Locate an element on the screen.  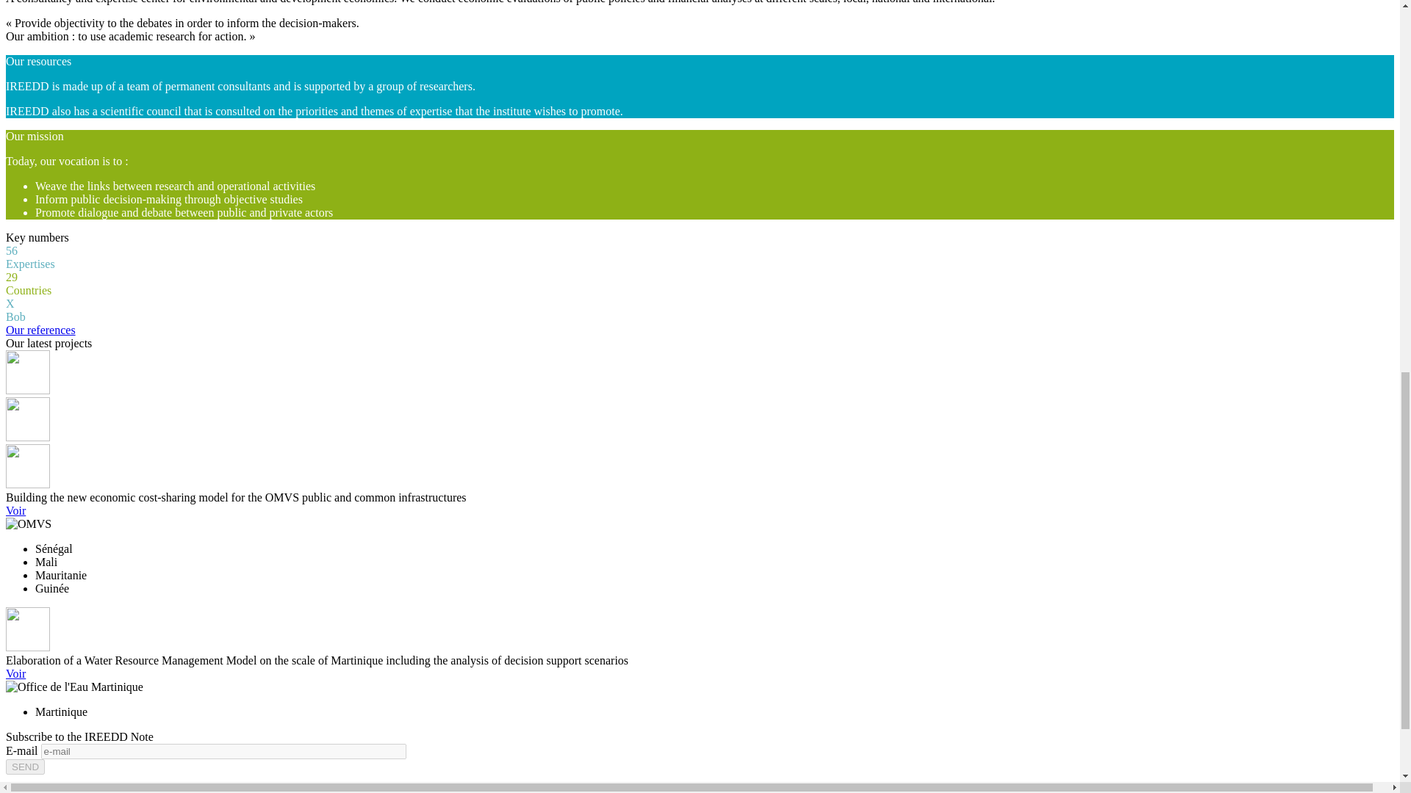
SEND is located at coordinates (25, 767).